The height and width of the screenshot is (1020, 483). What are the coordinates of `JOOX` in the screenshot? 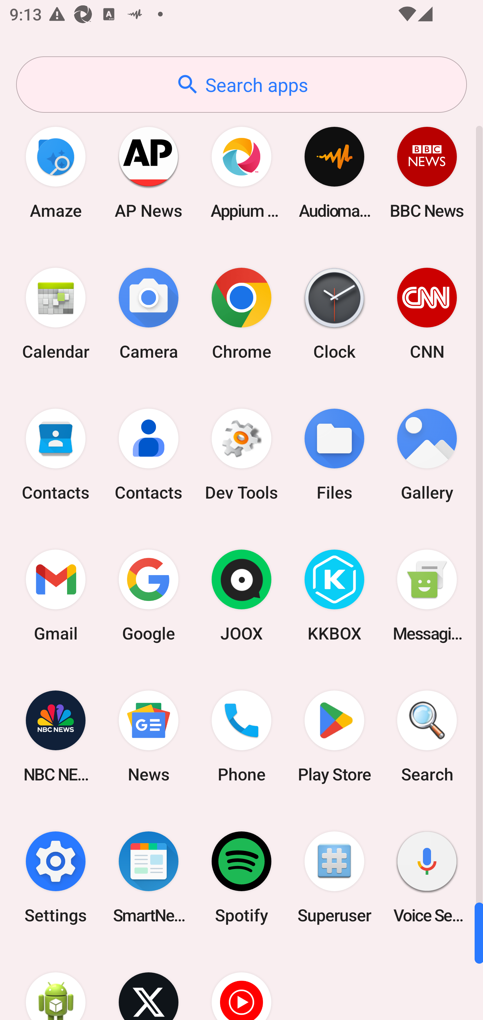 It's located at (241, 596).